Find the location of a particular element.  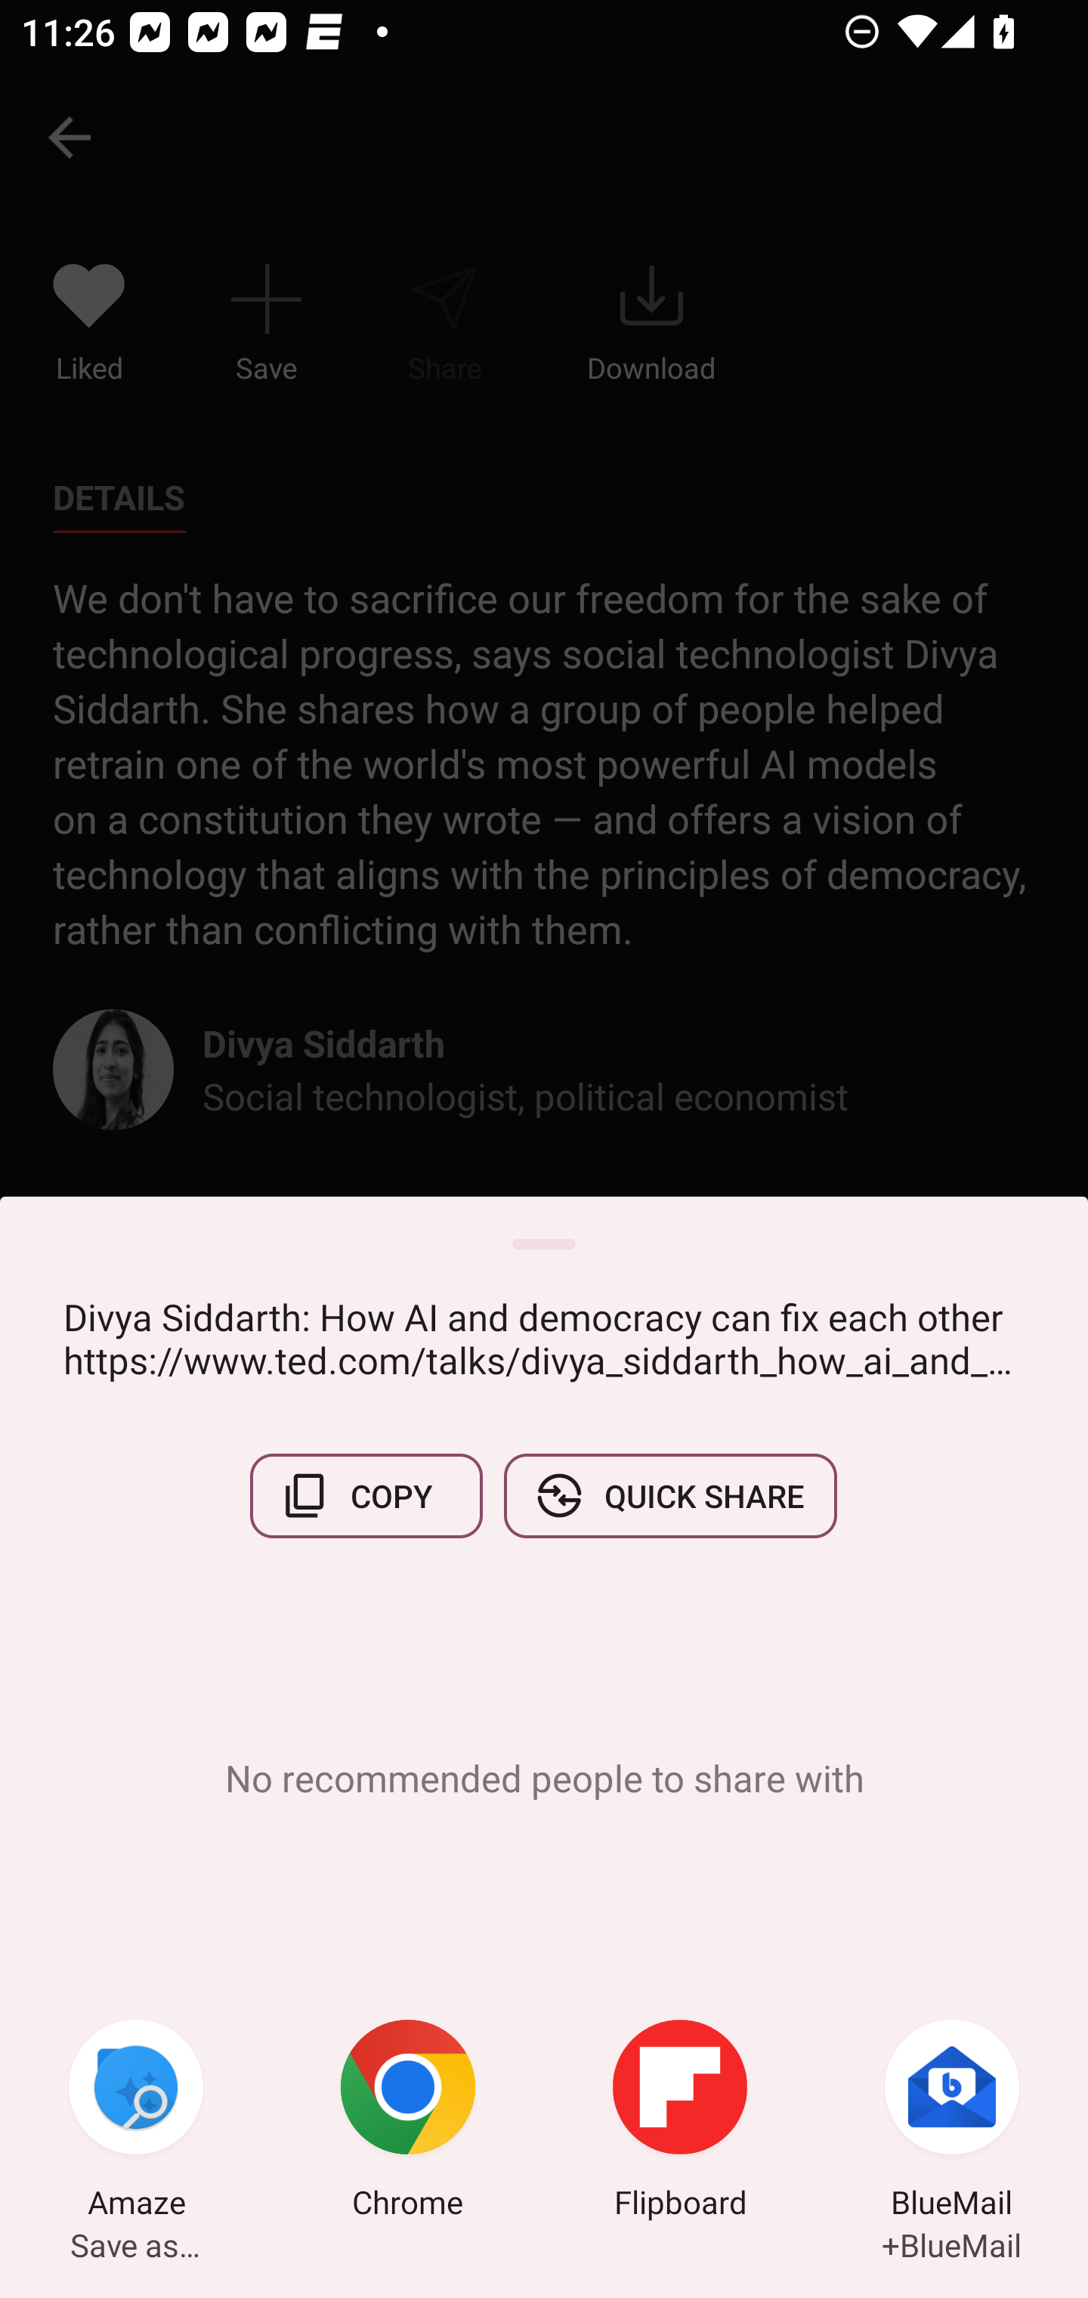

Amaze Save as… is located at coordinates (136, 2123).